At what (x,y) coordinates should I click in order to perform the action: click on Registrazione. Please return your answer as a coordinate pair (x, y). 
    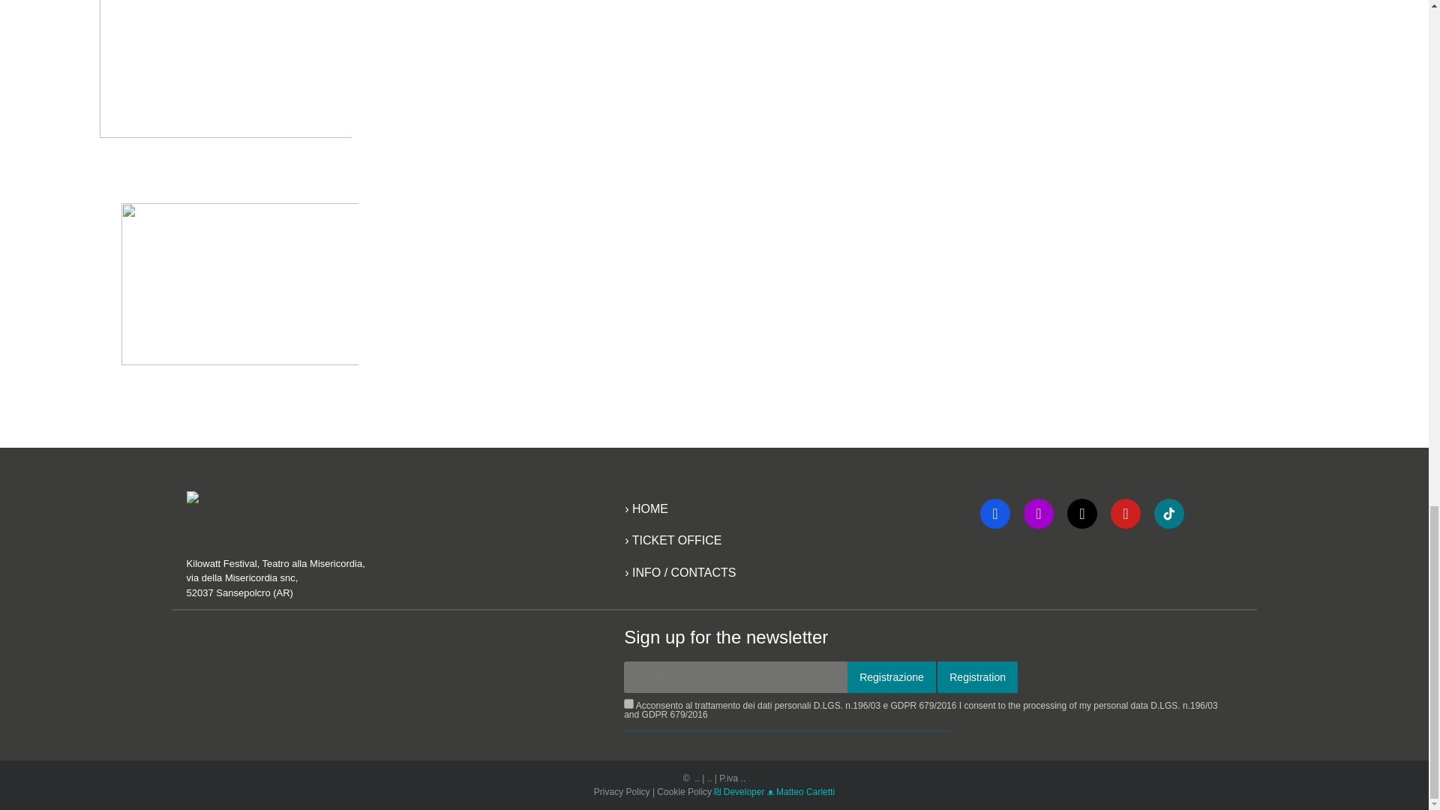
    Looking at the image, I should click on (892, 677).